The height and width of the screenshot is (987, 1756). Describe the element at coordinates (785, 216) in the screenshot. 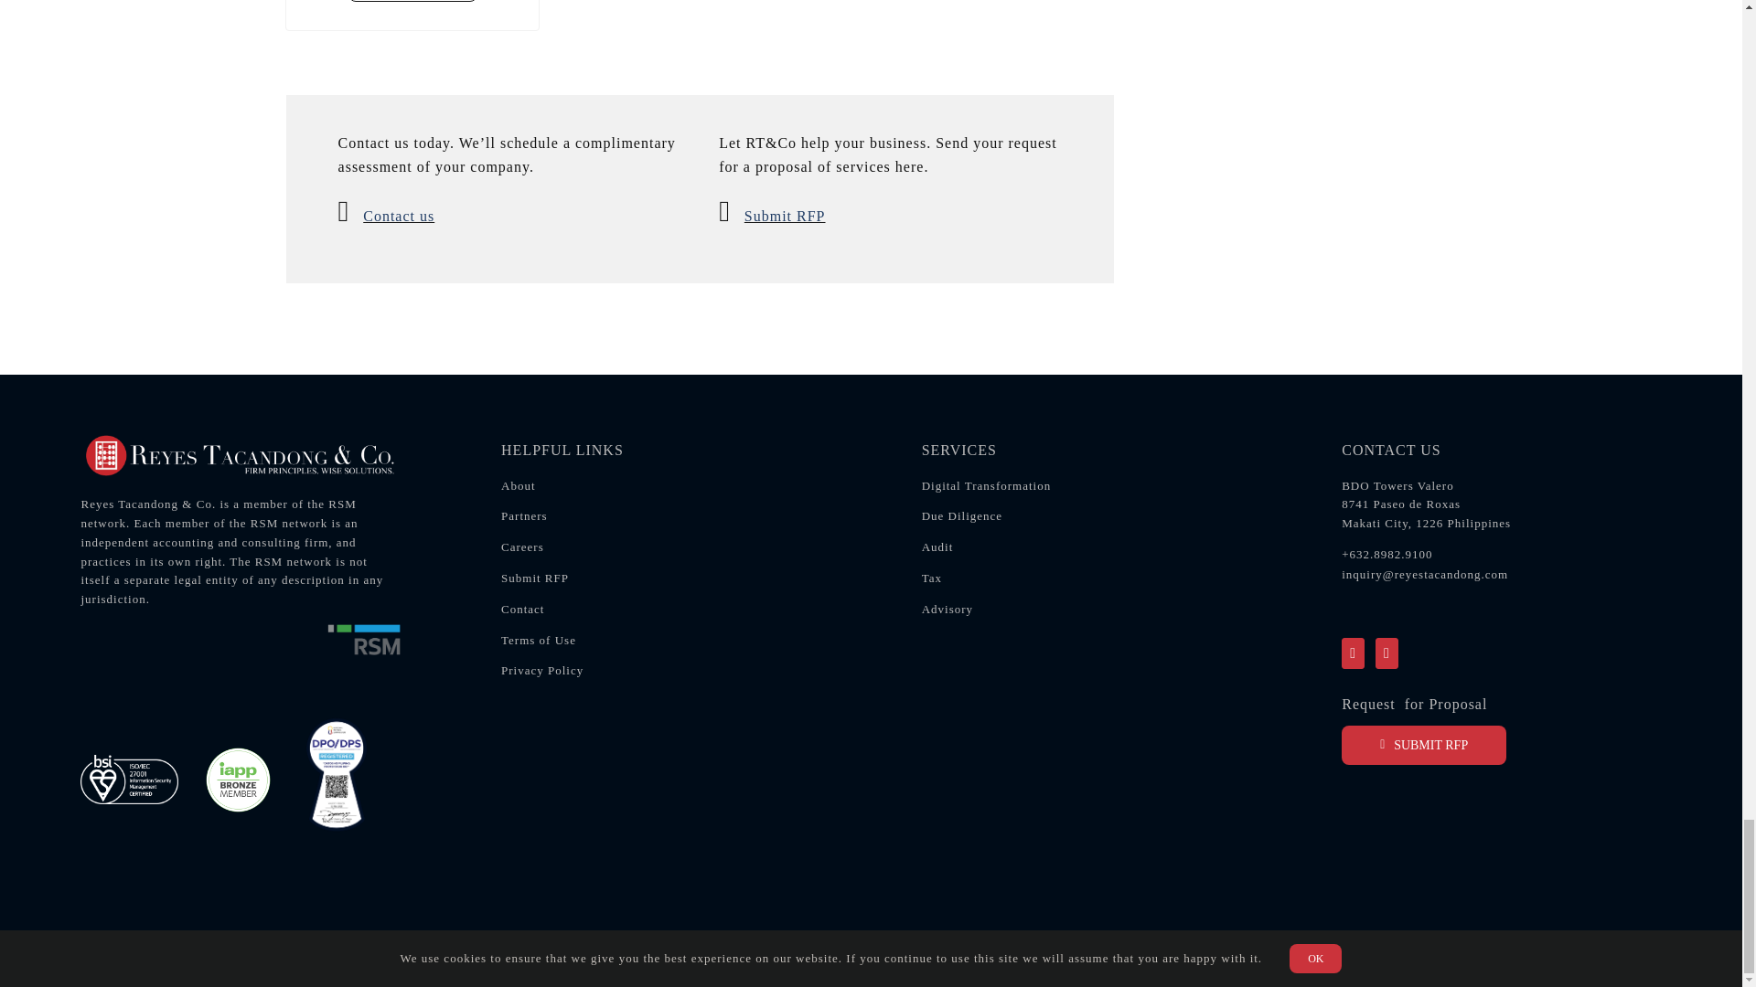

I see `Submit RFP` at that location.